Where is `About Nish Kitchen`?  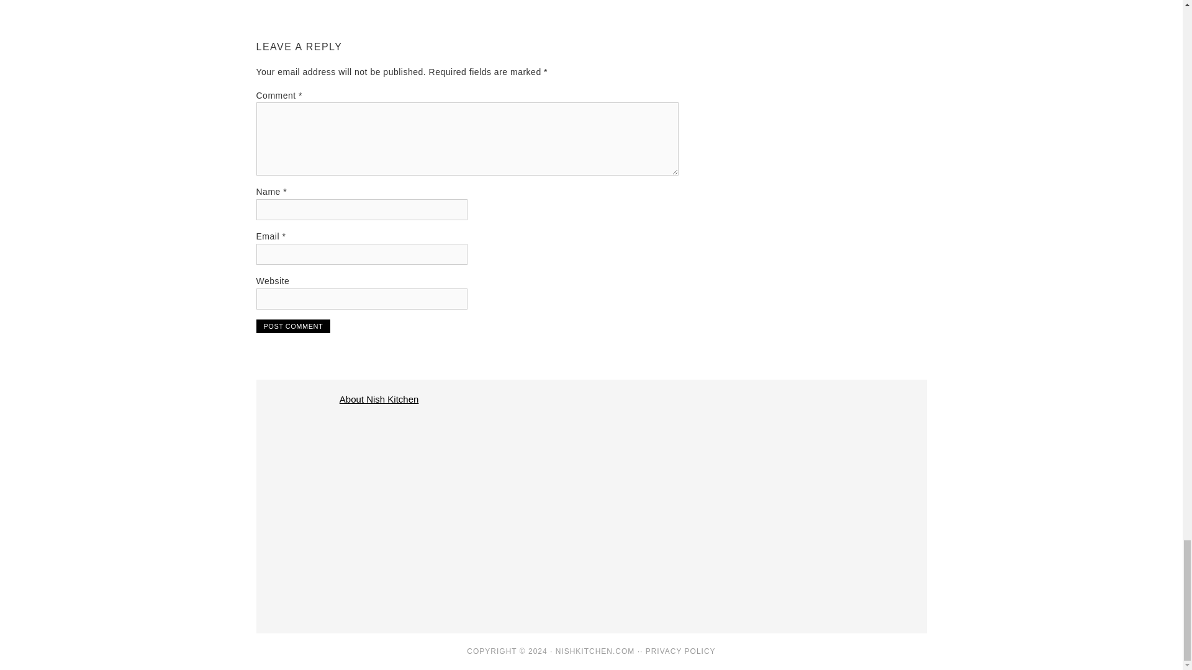 About Nish Kitchen is located at coordinates (379, 400).